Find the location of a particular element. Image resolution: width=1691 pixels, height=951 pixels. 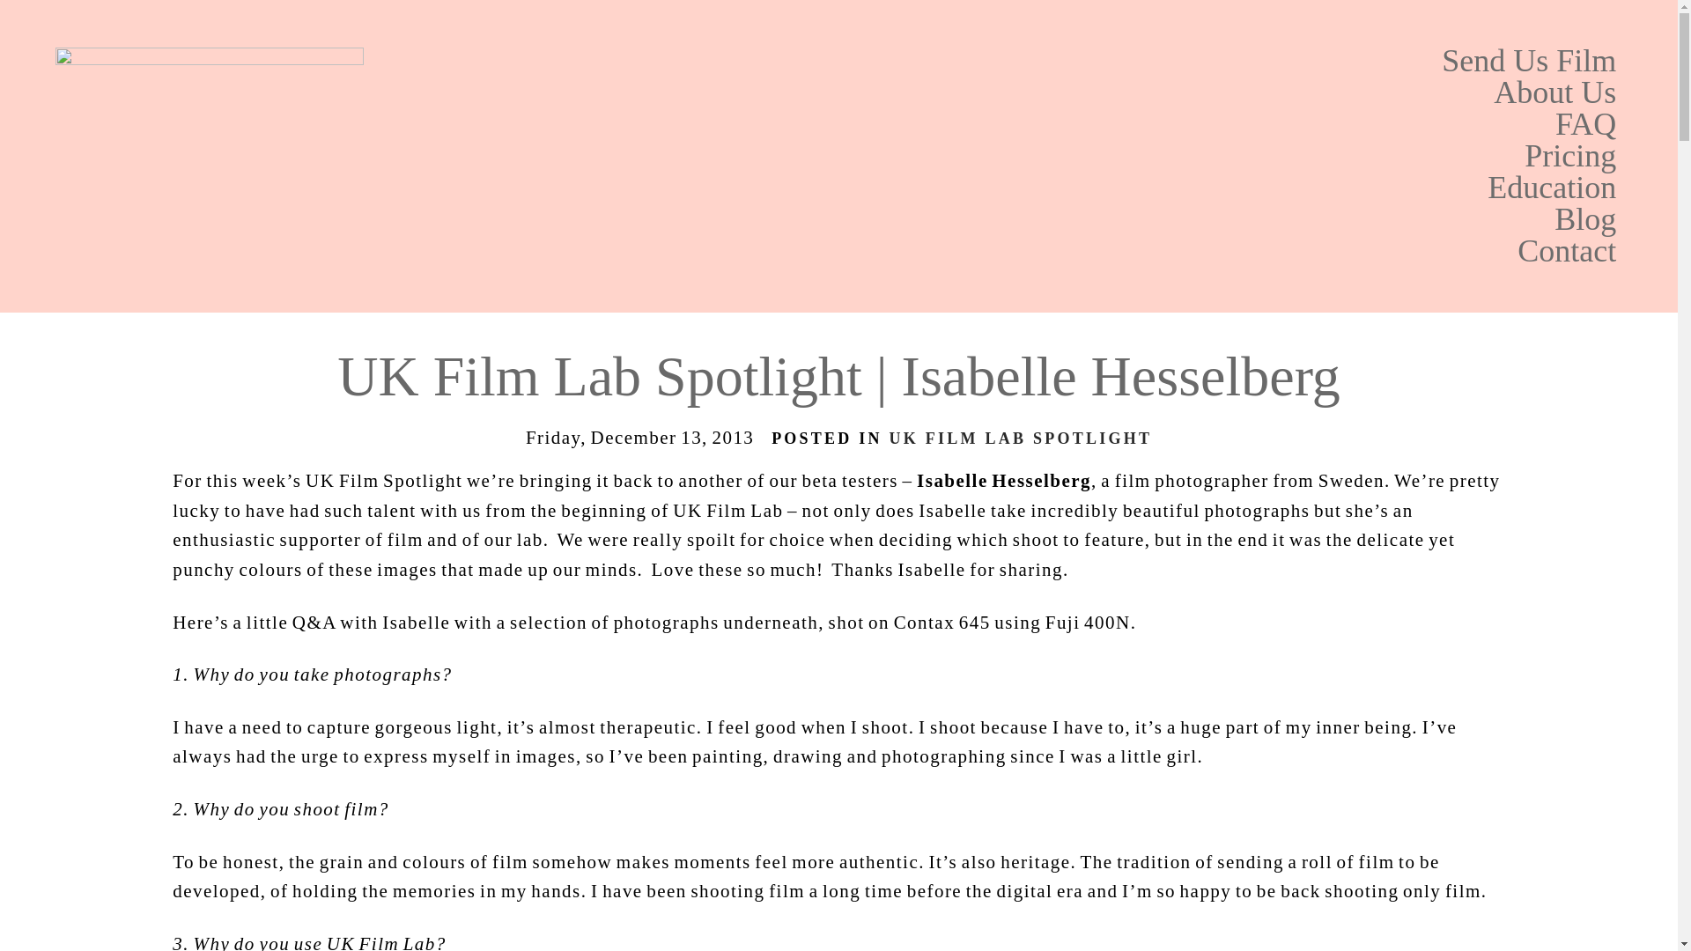

FAQ is located at coordinates (1041, 123).